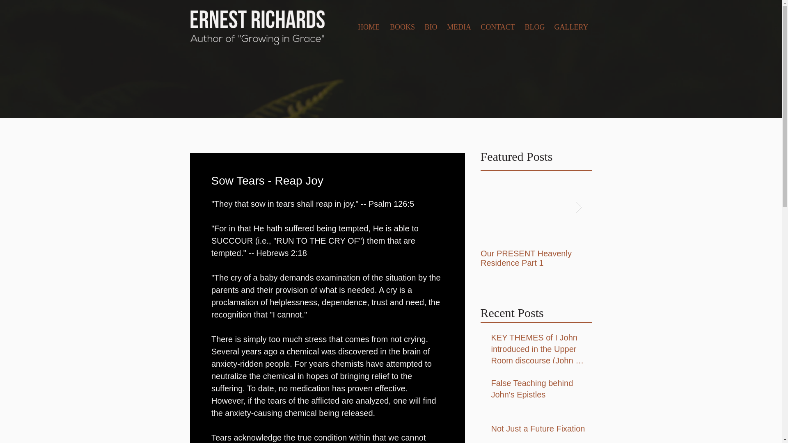  Describe the element at coordinates (534, 27) in the screenshot. I see `BLOG` at that location.